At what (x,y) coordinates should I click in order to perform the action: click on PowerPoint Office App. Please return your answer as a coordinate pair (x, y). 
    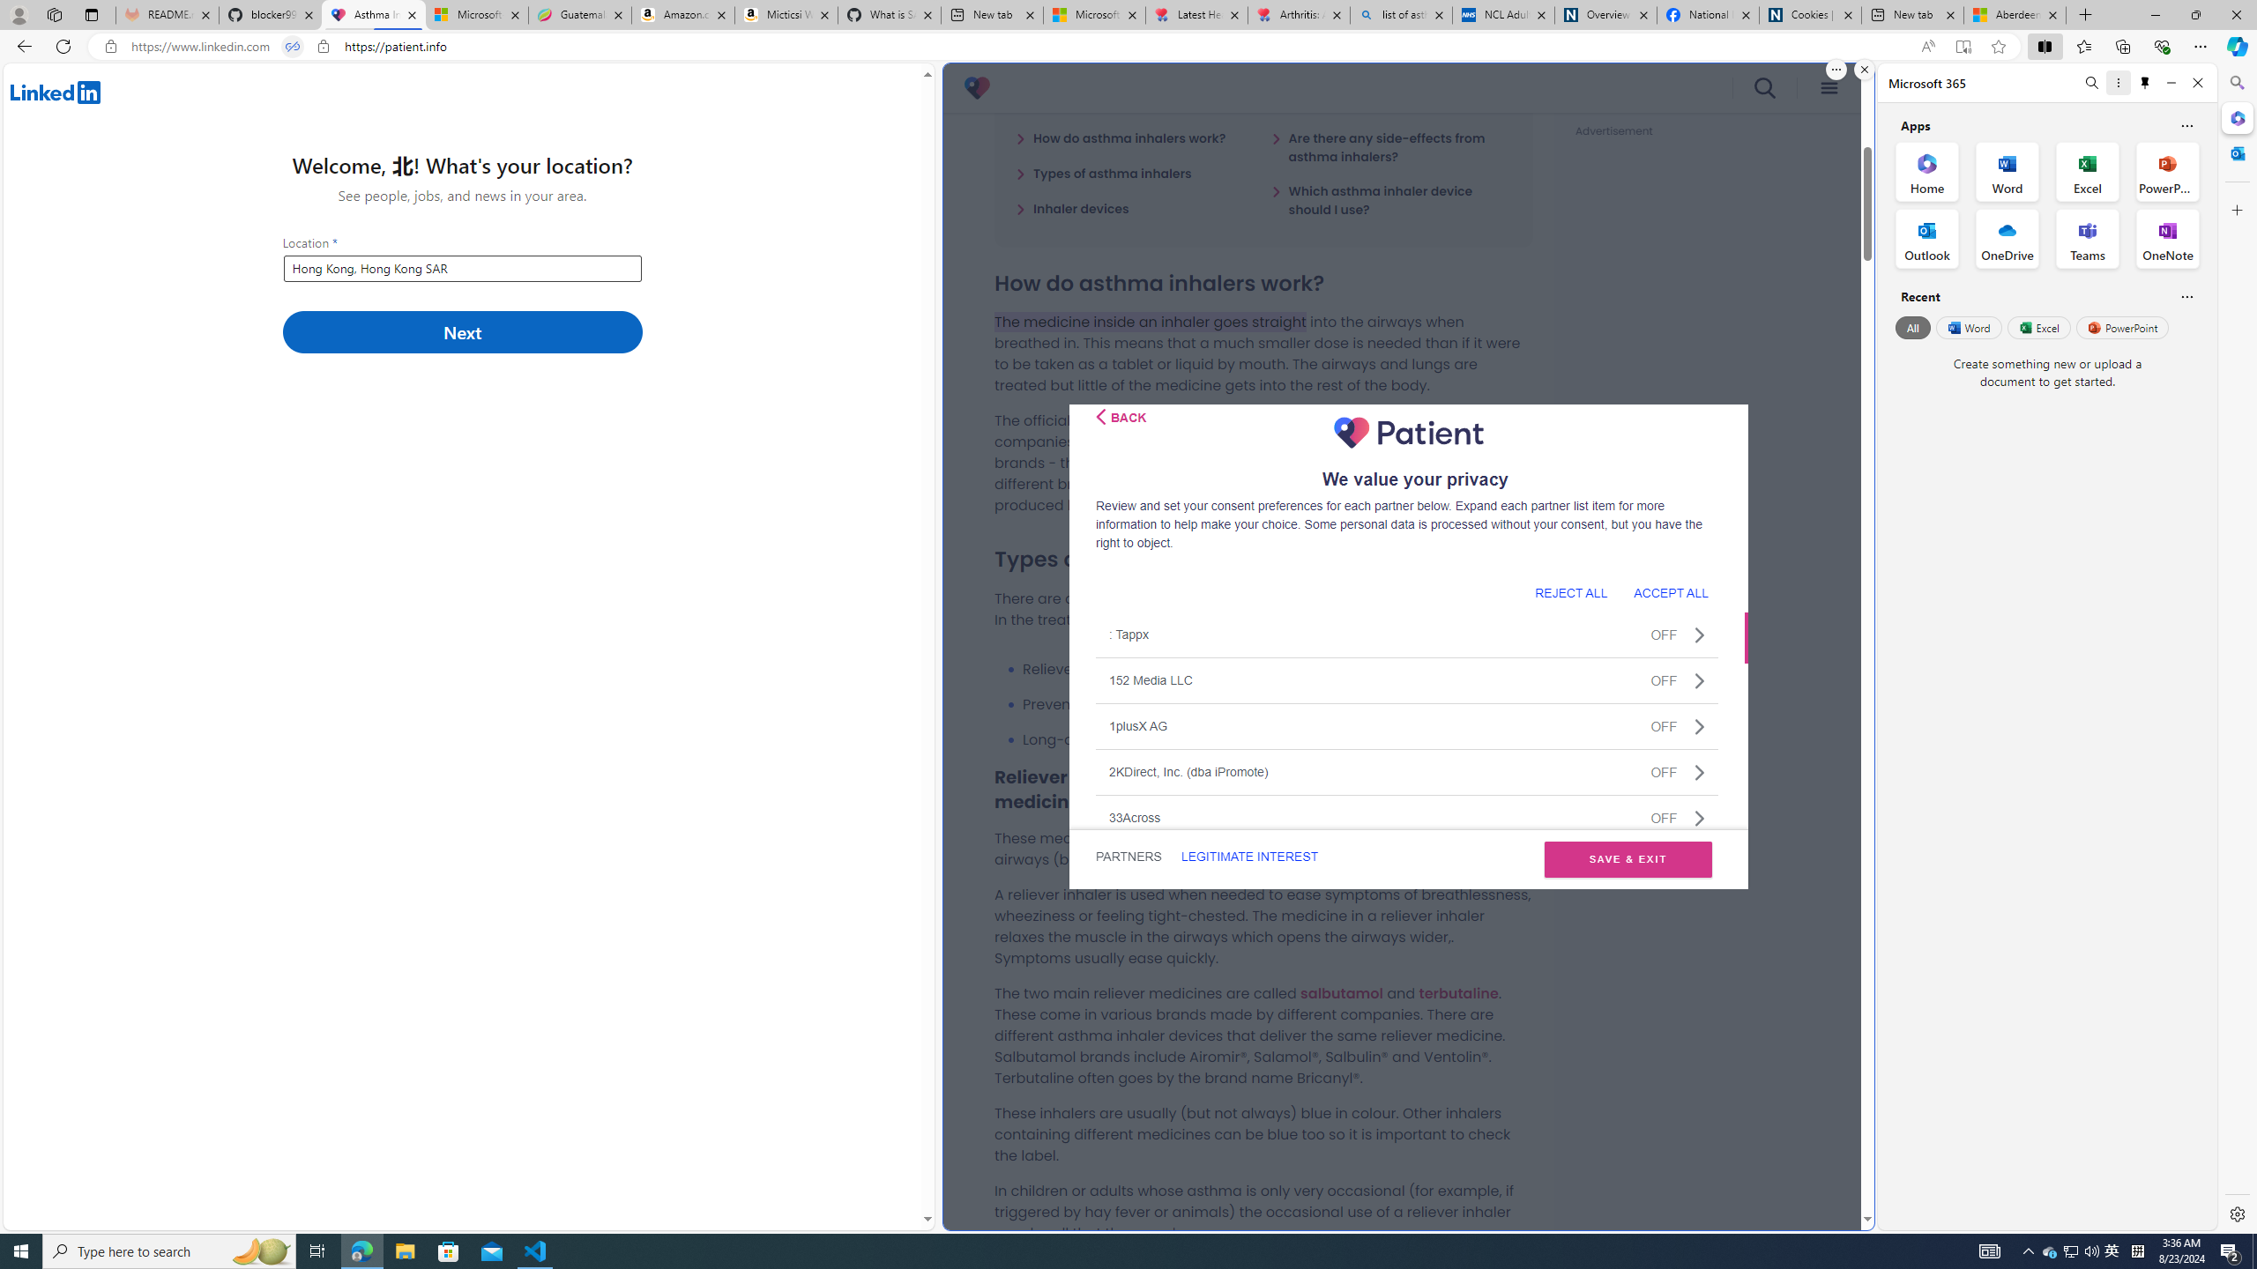
    Looking at the image, I should click on (2167, 171).